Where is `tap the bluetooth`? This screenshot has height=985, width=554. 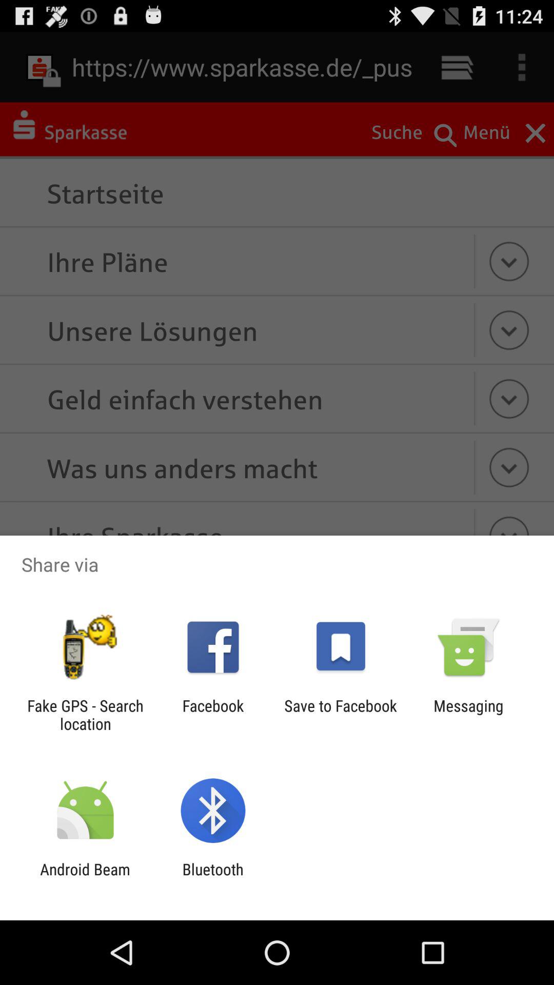
tap the bluetooth is located at coordinates (212, 878).